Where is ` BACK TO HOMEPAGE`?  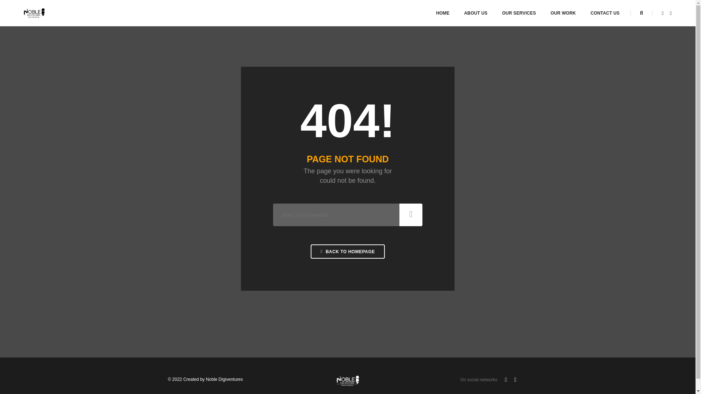  BACK TO HOMEPAGE is located at coordinates (348, 251).